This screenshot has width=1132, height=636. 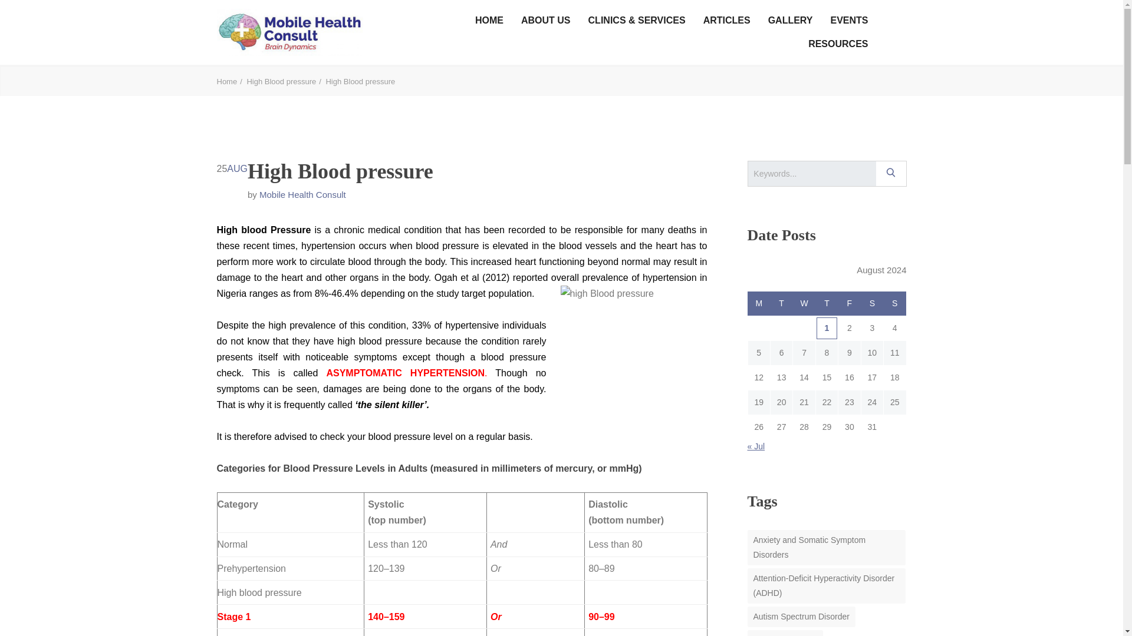 What do you see at coordinates (826, 303) in the screenshot?
I see `Thursday` at bounding box center [826, 303].